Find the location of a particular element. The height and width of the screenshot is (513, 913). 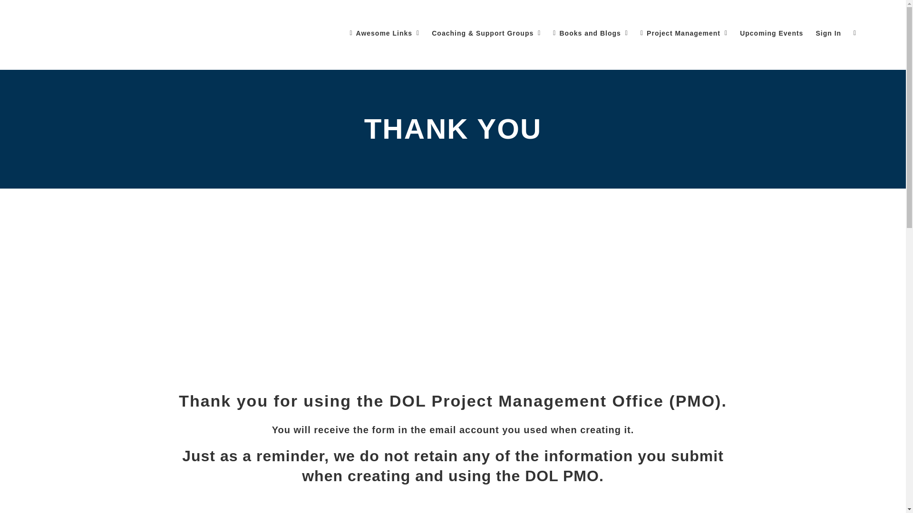

Books and Blogs is located at coordinates (591, 33).